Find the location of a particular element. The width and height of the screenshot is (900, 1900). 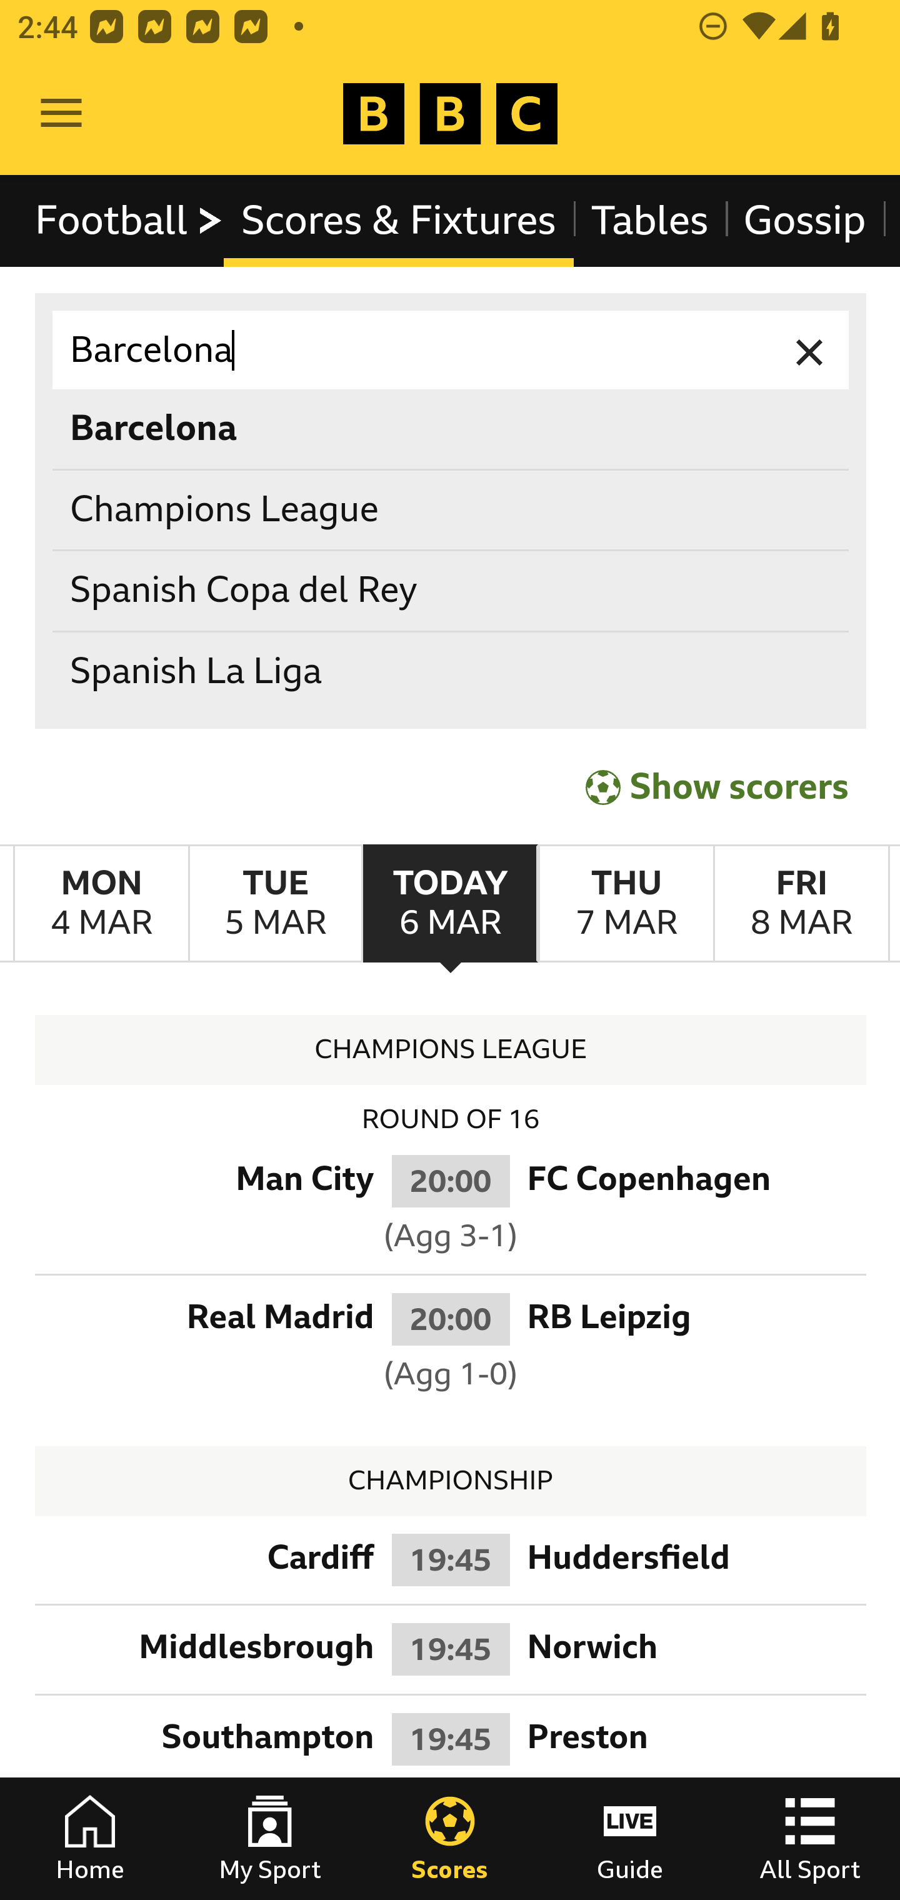

Guide is located at coordinates (630, 1839).